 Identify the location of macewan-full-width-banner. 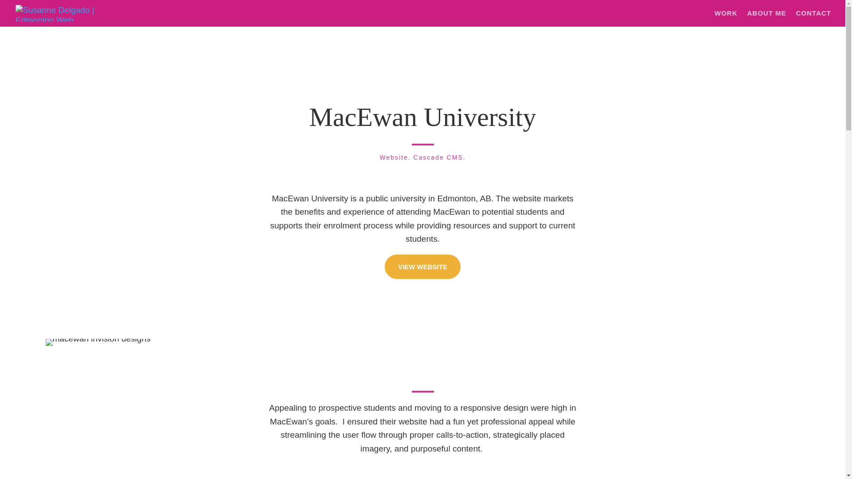
(98, 342).